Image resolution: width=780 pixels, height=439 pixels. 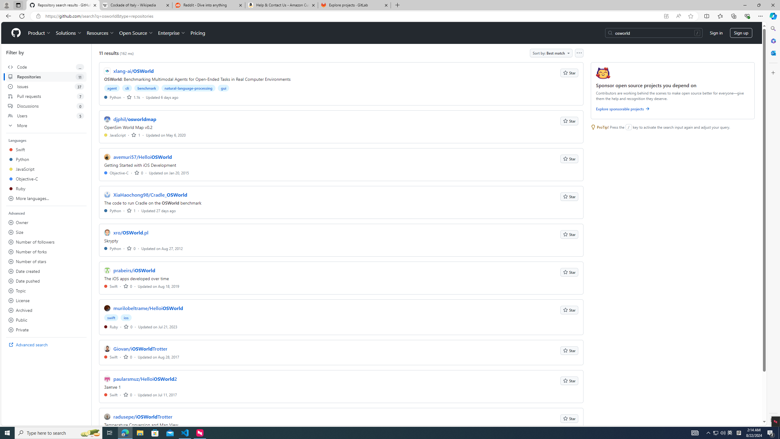 What do you see at coordinates (282, 5) in the screenshot?
I see `Help & Contact Us - Amazon Customer Service` at bounding box center [282, 5].